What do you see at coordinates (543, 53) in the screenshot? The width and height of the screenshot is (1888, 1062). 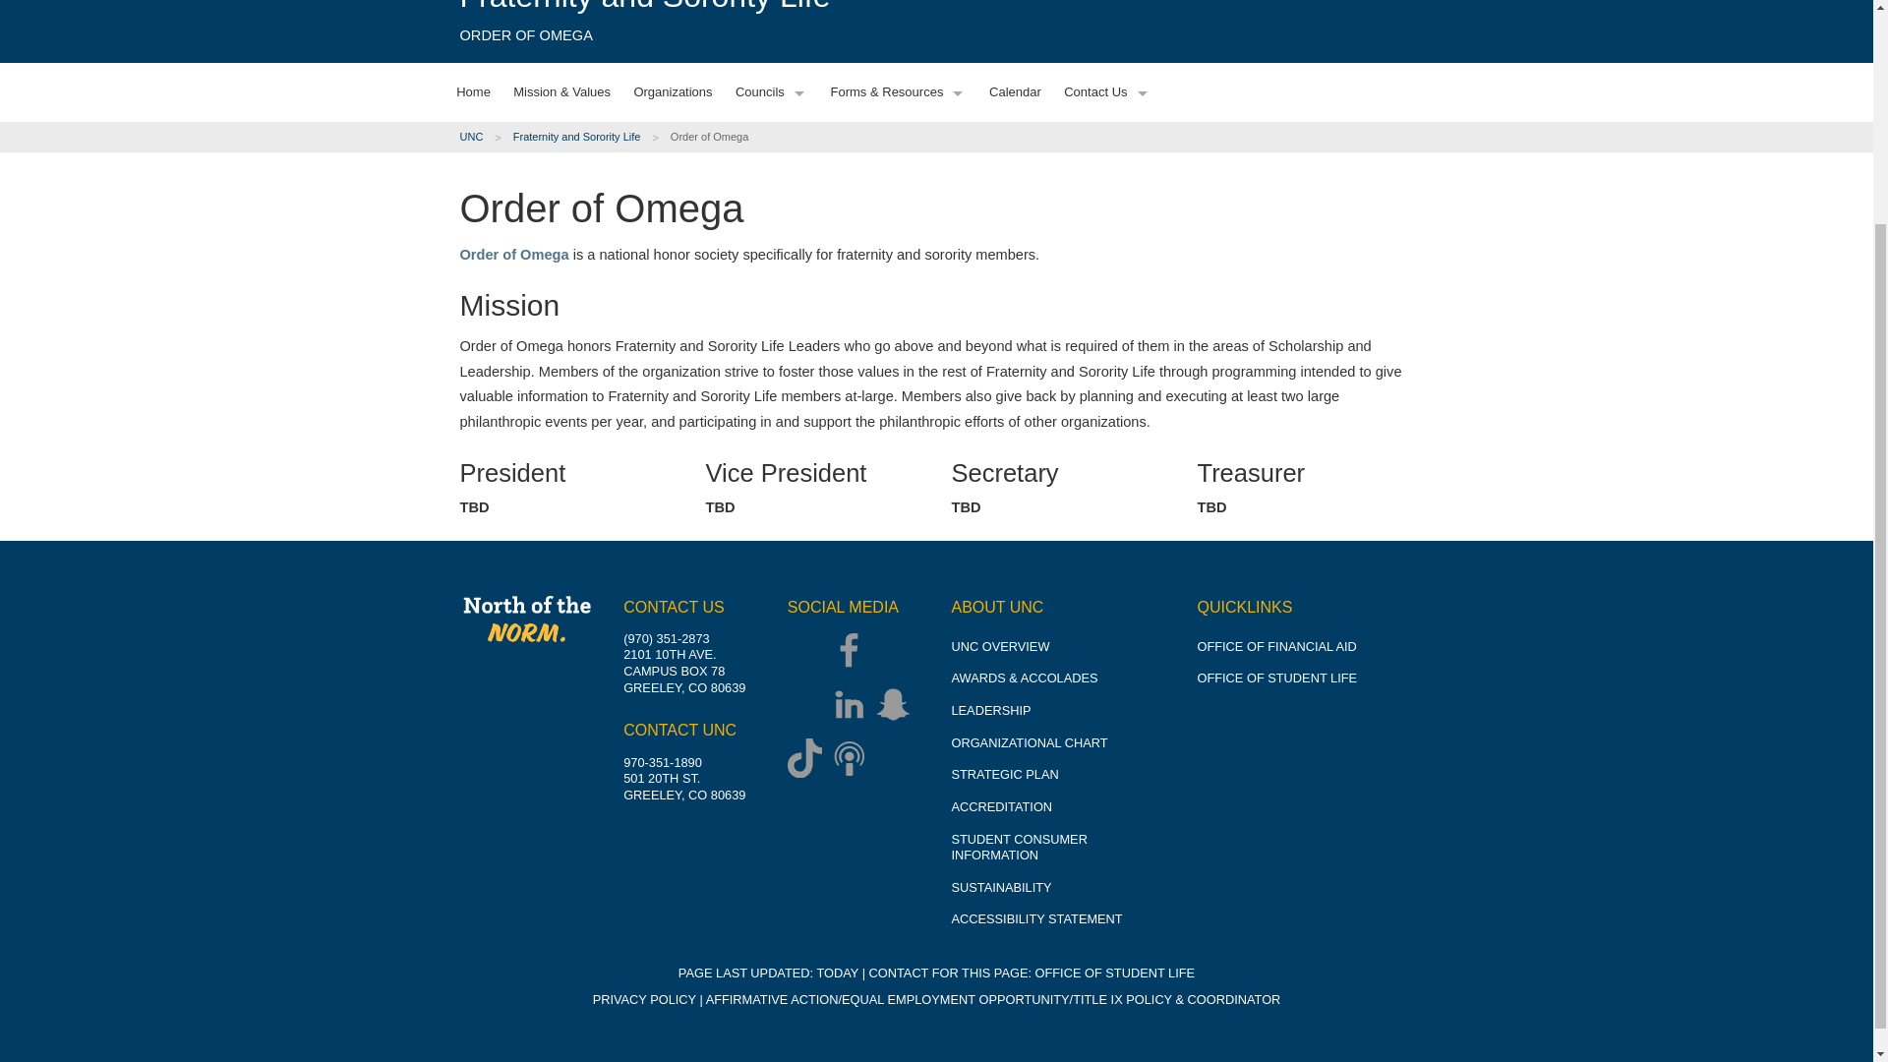 I see `Transfer` at bounding box center [543, 53].